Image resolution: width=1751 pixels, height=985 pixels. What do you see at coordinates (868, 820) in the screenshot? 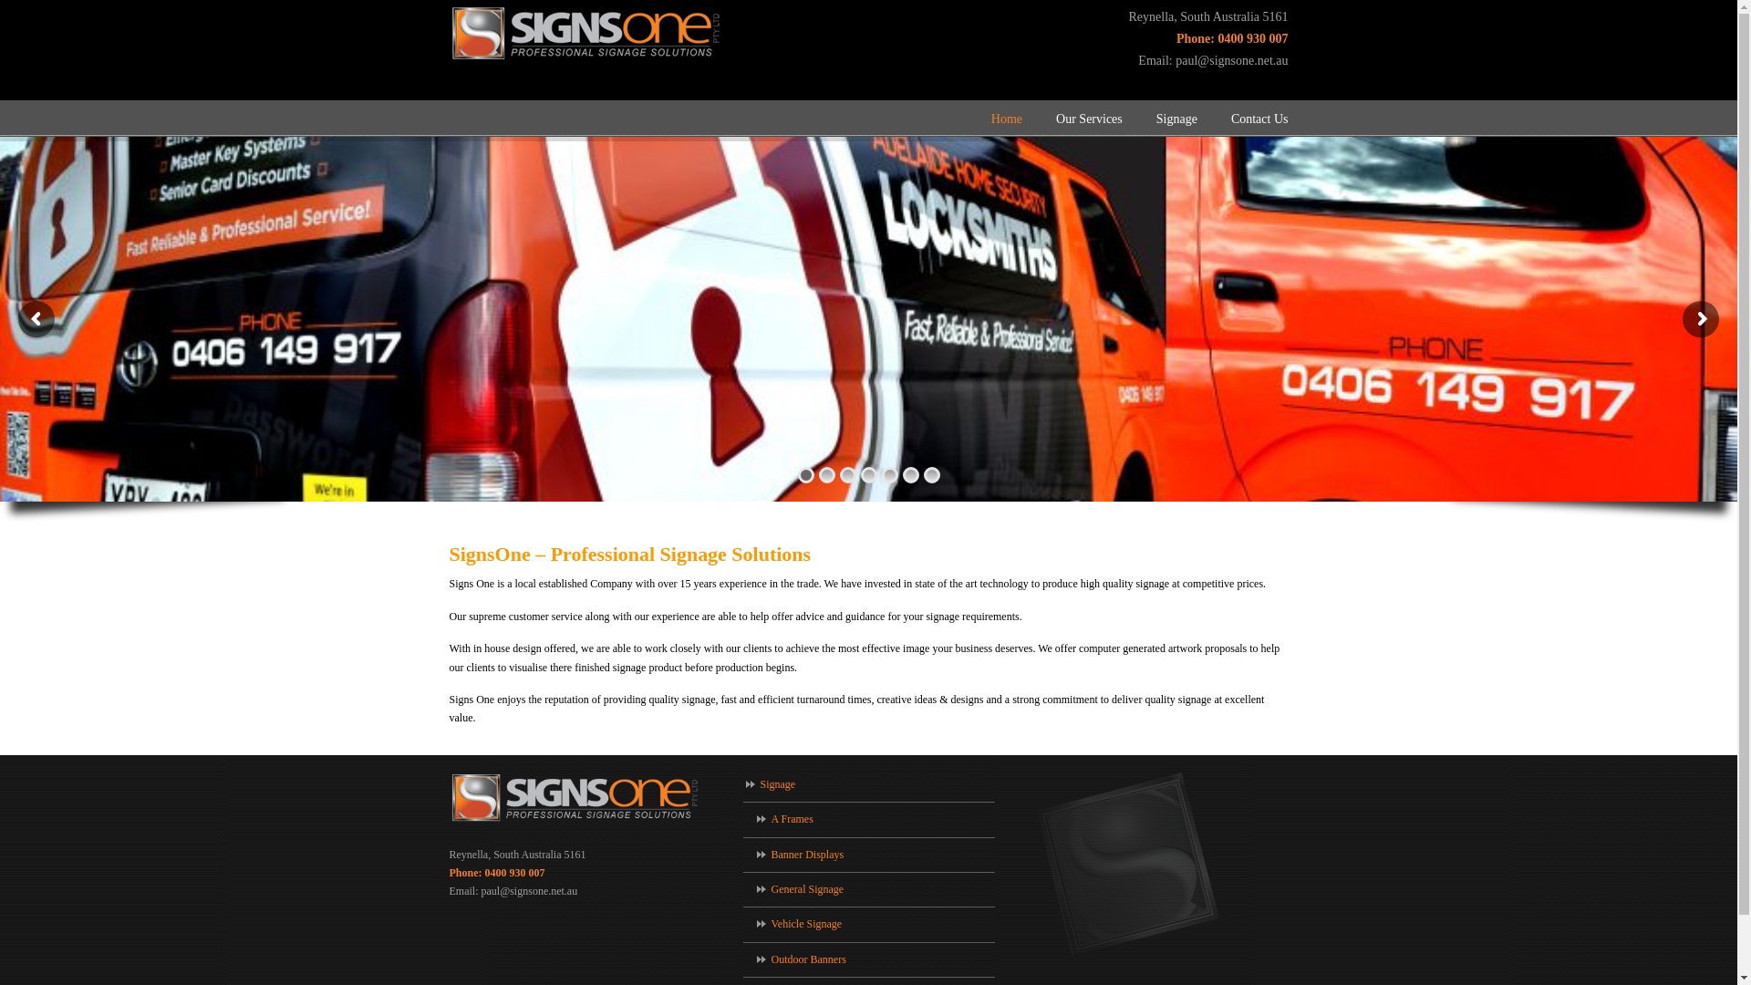
I see `A Frames` at bounding box center [868, 820].